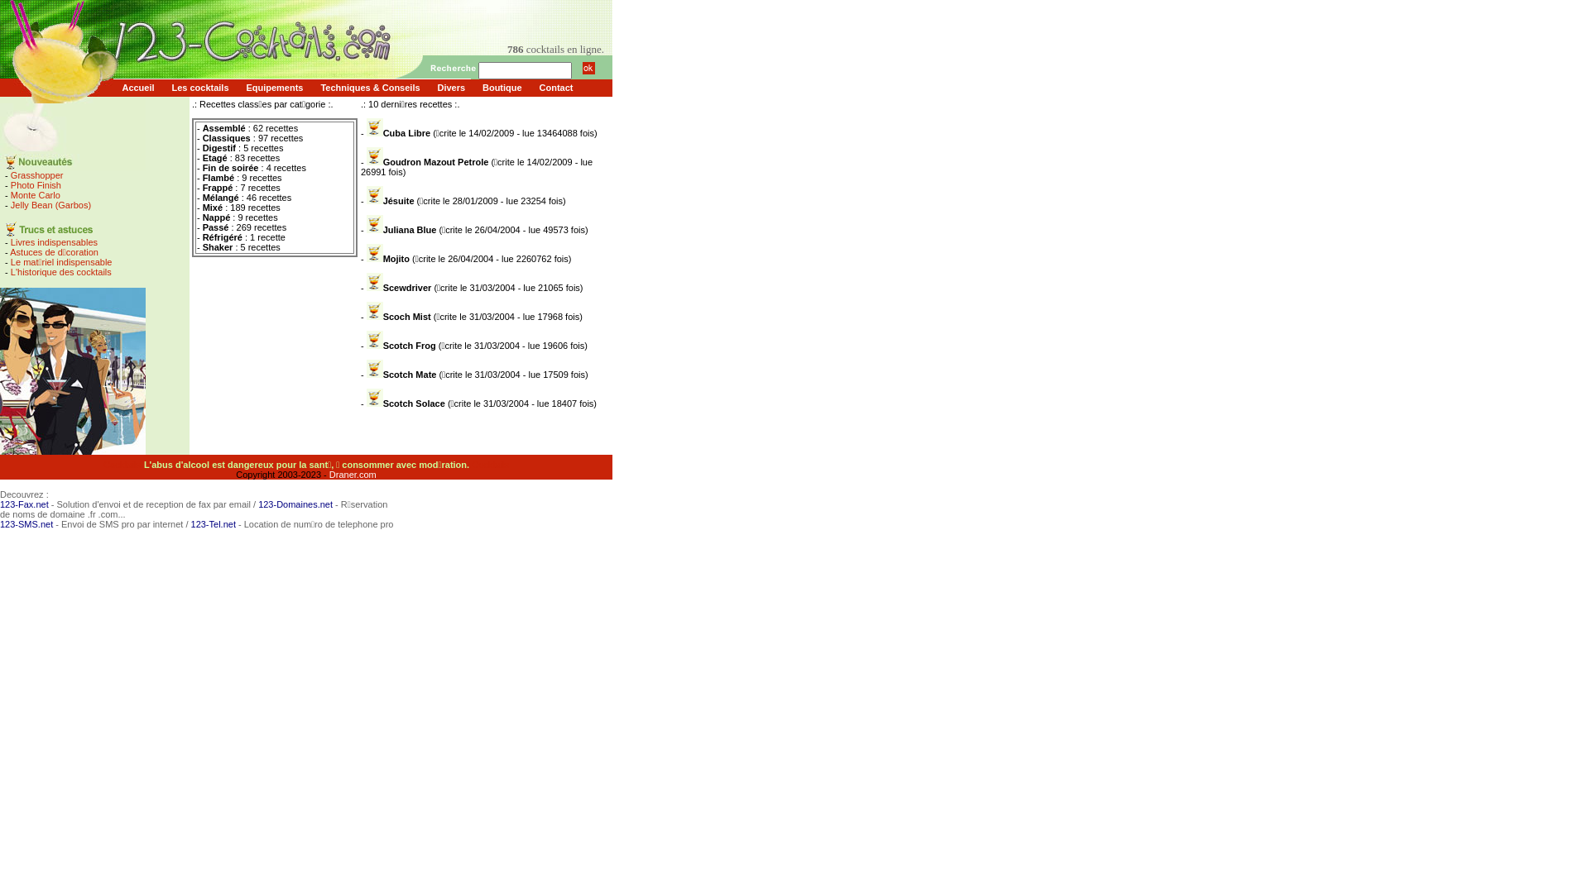 The image size is (1589, 893). What do you see at coordinates (396, 259) in the screenshot?
I see `Mojito` at bounding box center [396, 259].